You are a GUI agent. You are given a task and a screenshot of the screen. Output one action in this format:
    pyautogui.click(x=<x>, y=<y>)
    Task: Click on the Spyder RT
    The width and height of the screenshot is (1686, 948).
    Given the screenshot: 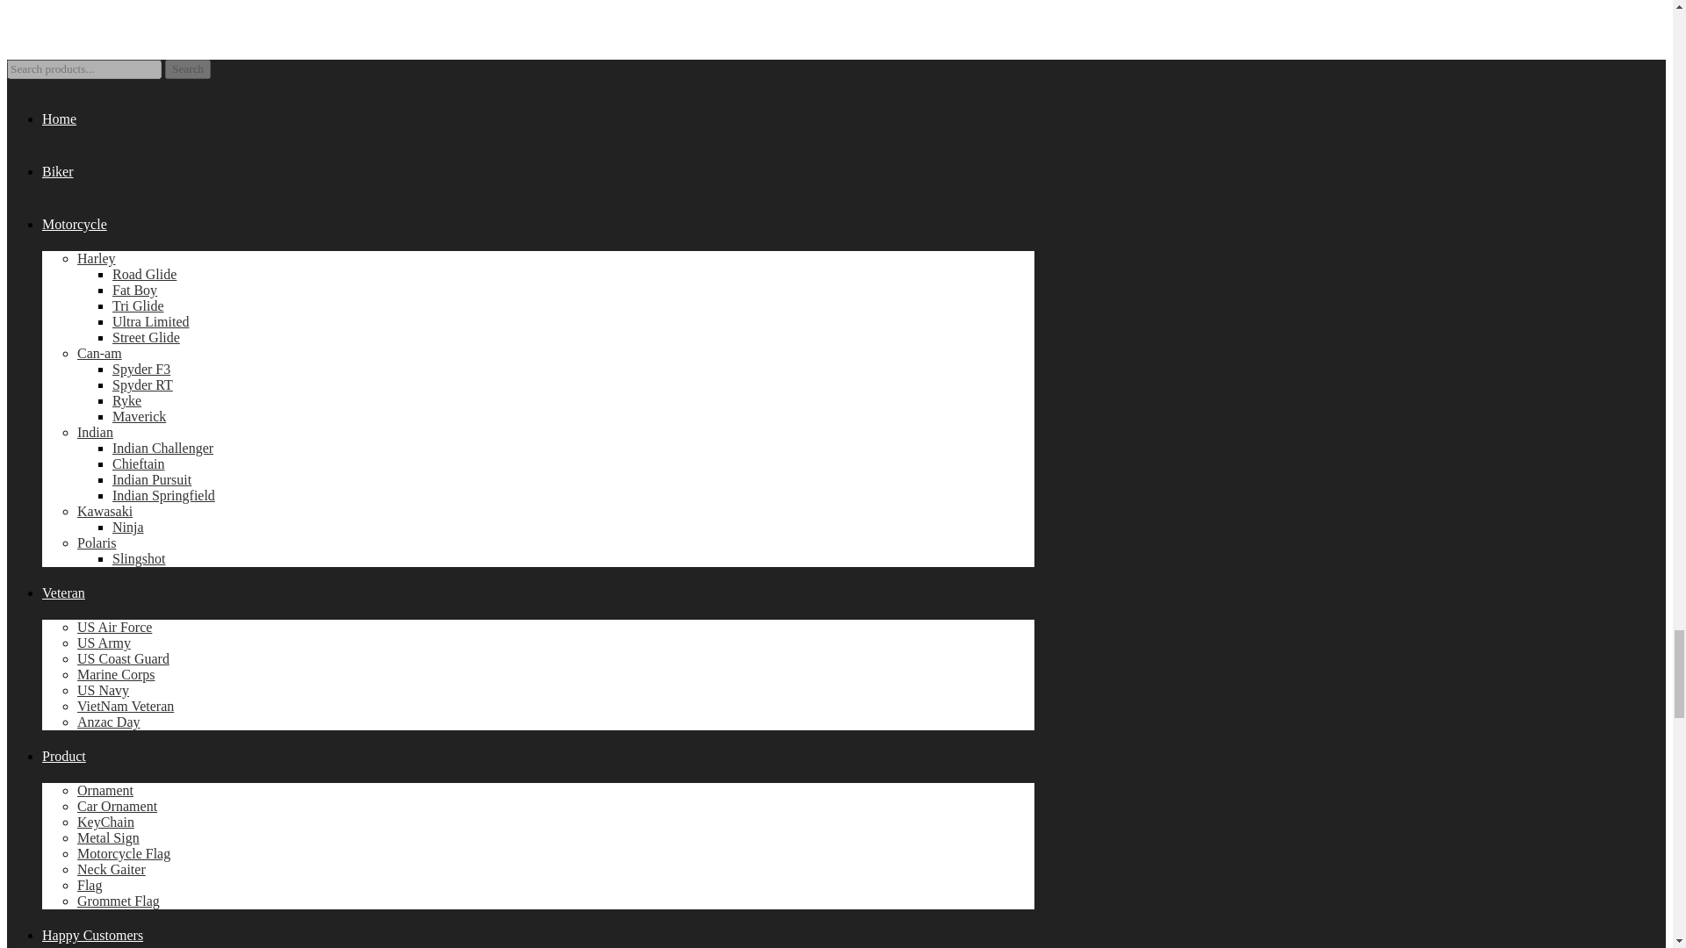 What is the action you would take?
    pyautogui.click(x=142, y=384)
    